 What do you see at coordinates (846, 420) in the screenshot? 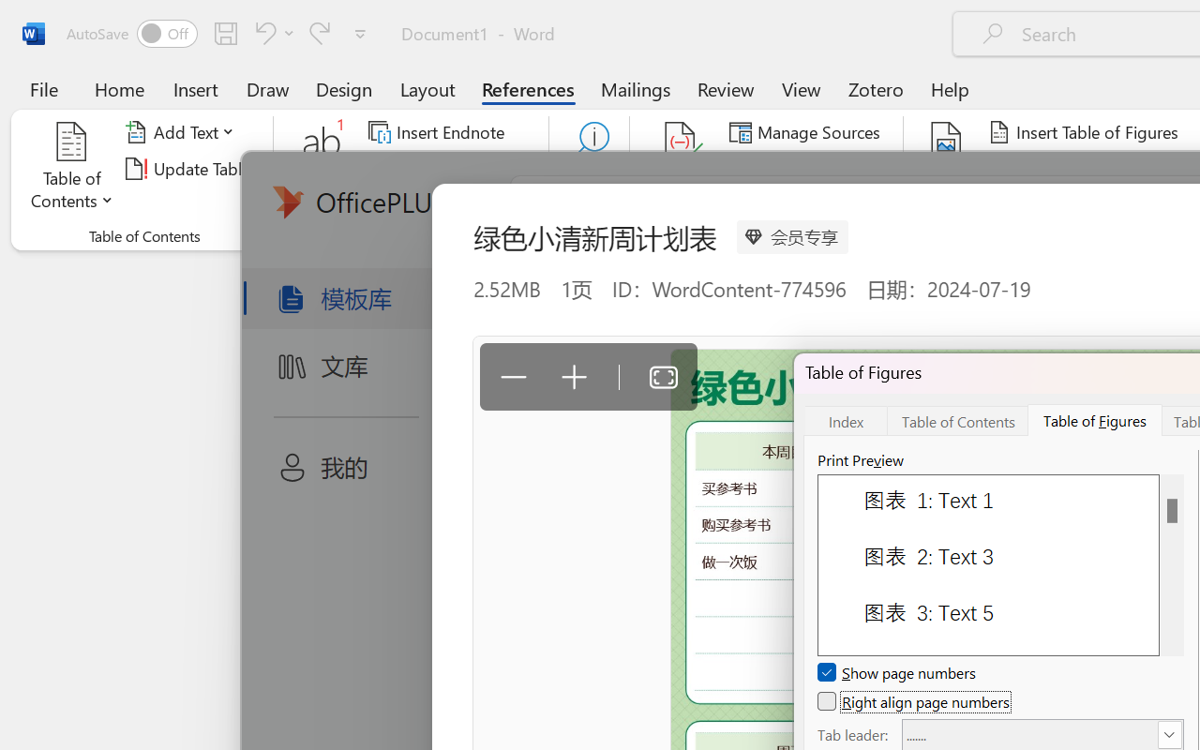
I see `Index` at bounding box center [846, 420].